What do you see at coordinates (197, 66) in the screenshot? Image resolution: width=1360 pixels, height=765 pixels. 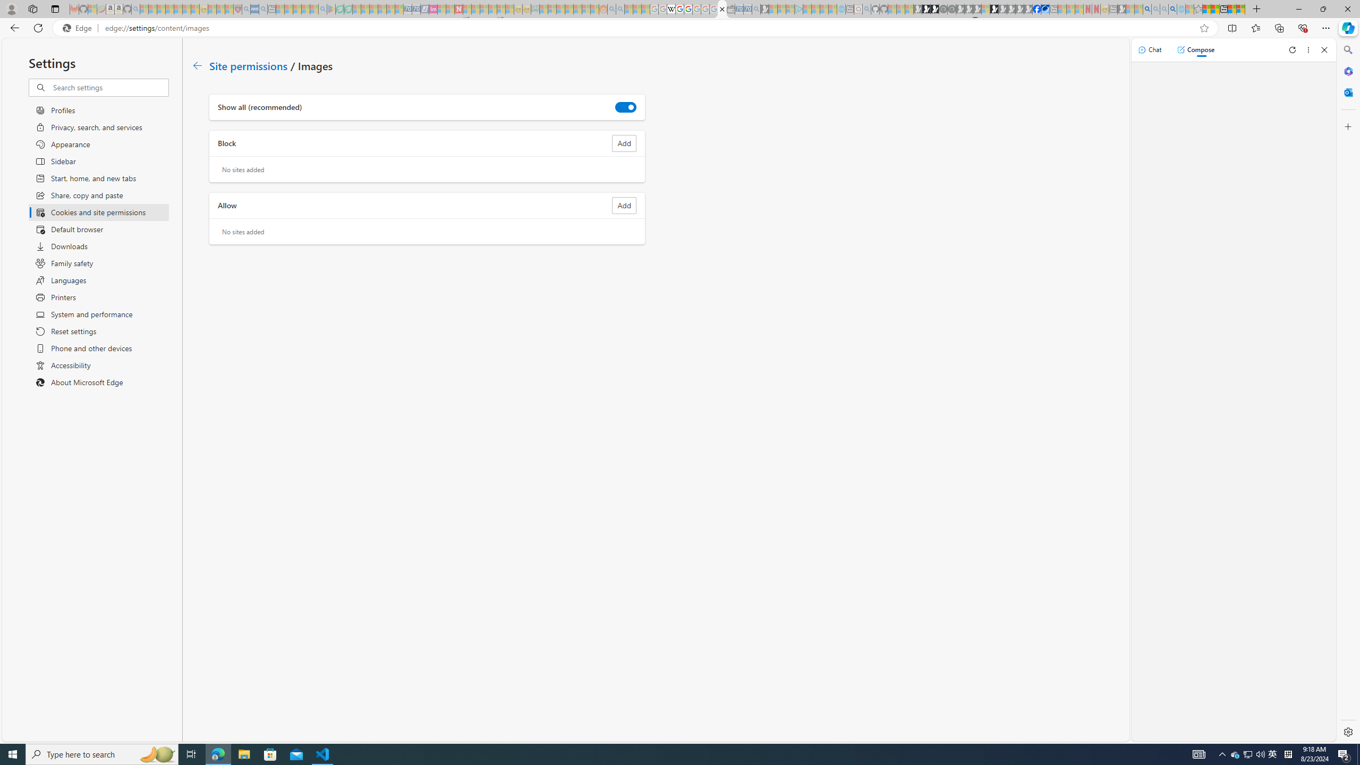 I see `Go back to Site permissions page.` at bounding box center [197, 66].